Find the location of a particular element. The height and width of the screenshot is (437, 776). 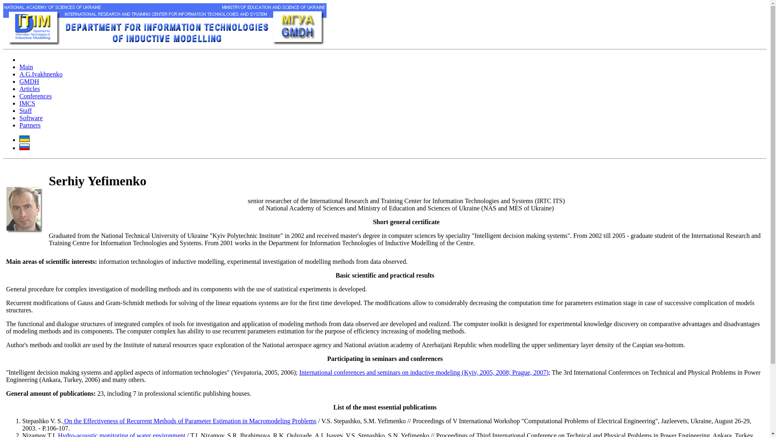

A.G.Ivakhnenko is located at coordinates (41, 74).